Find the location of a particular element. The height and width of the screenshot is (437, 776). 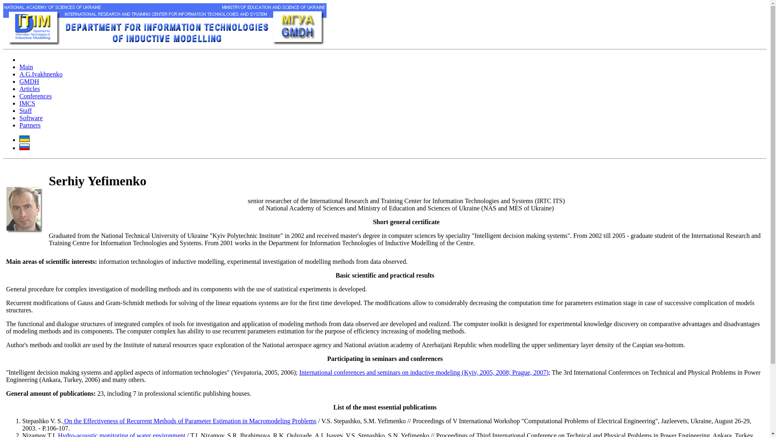

A.G.Ivakhnenko is located at coordinates (41, 74).